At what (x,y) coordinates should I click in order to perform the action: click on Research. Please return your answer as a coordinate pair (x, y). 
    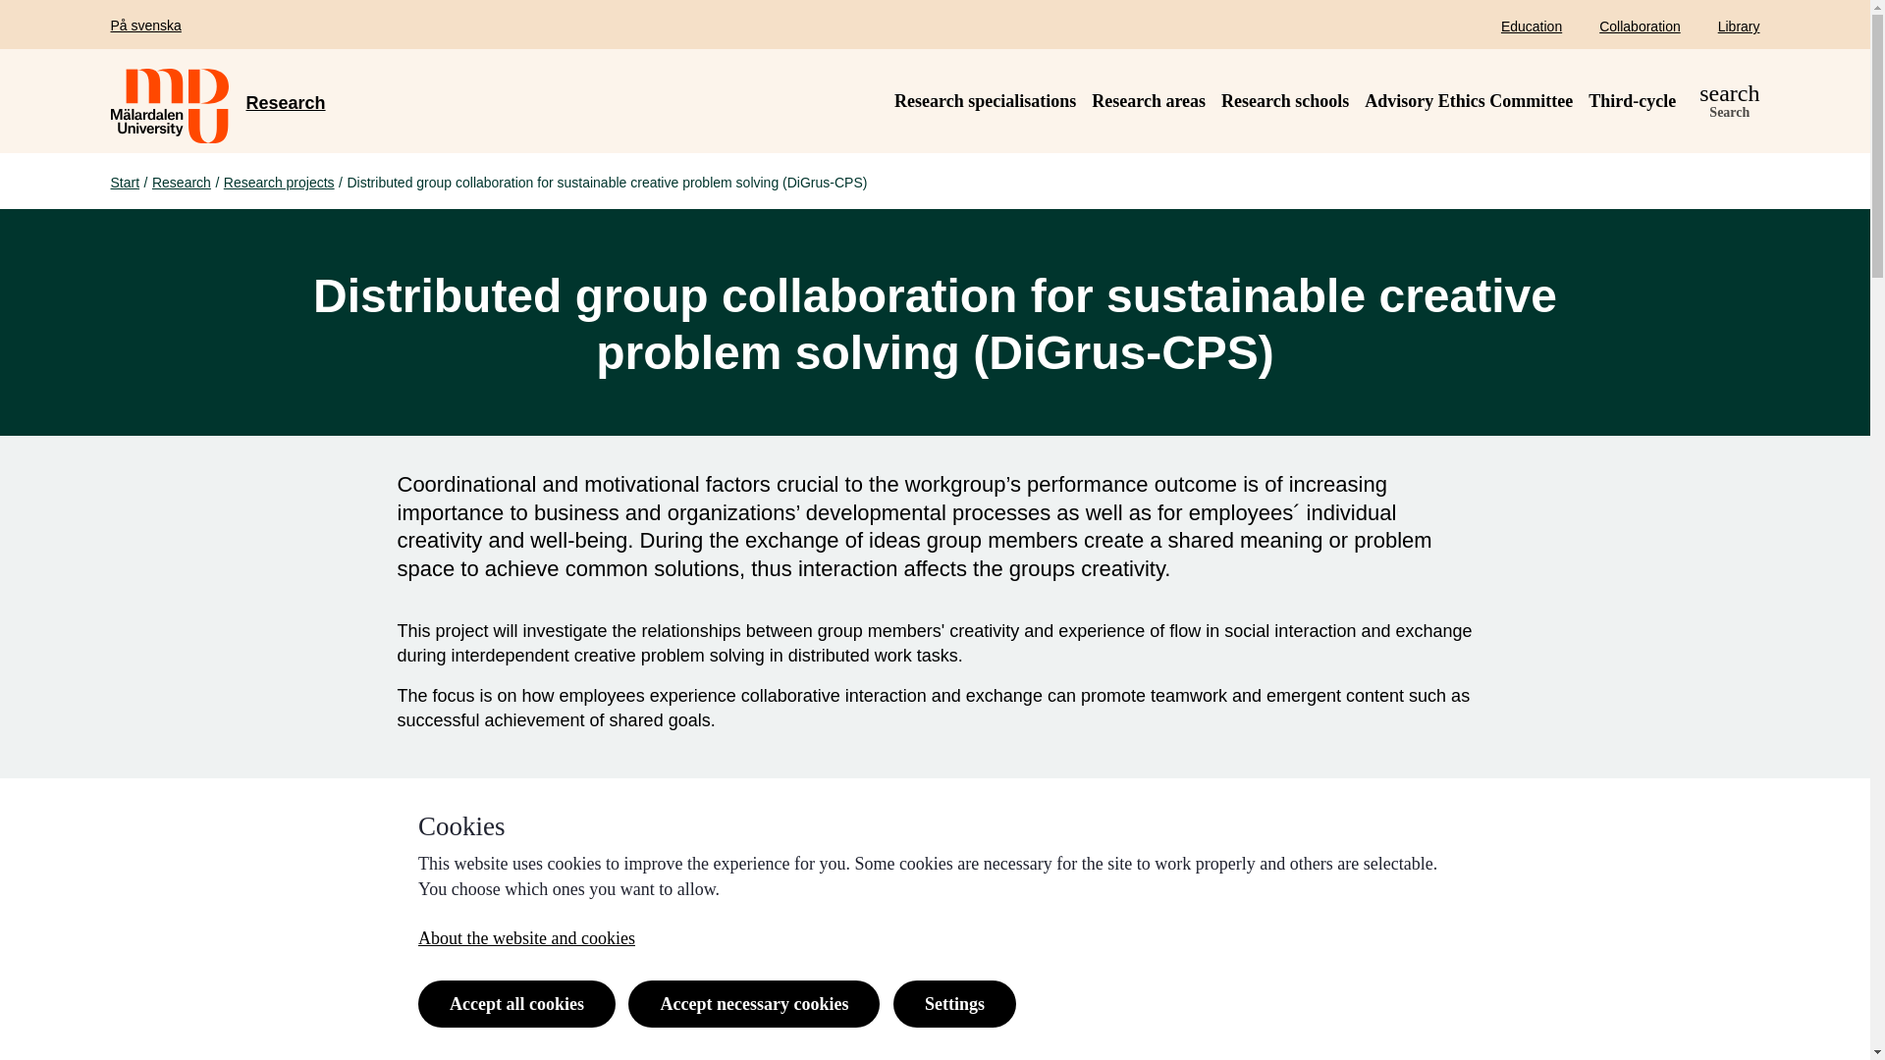
    Looking at the image, I should click on (182, 183).